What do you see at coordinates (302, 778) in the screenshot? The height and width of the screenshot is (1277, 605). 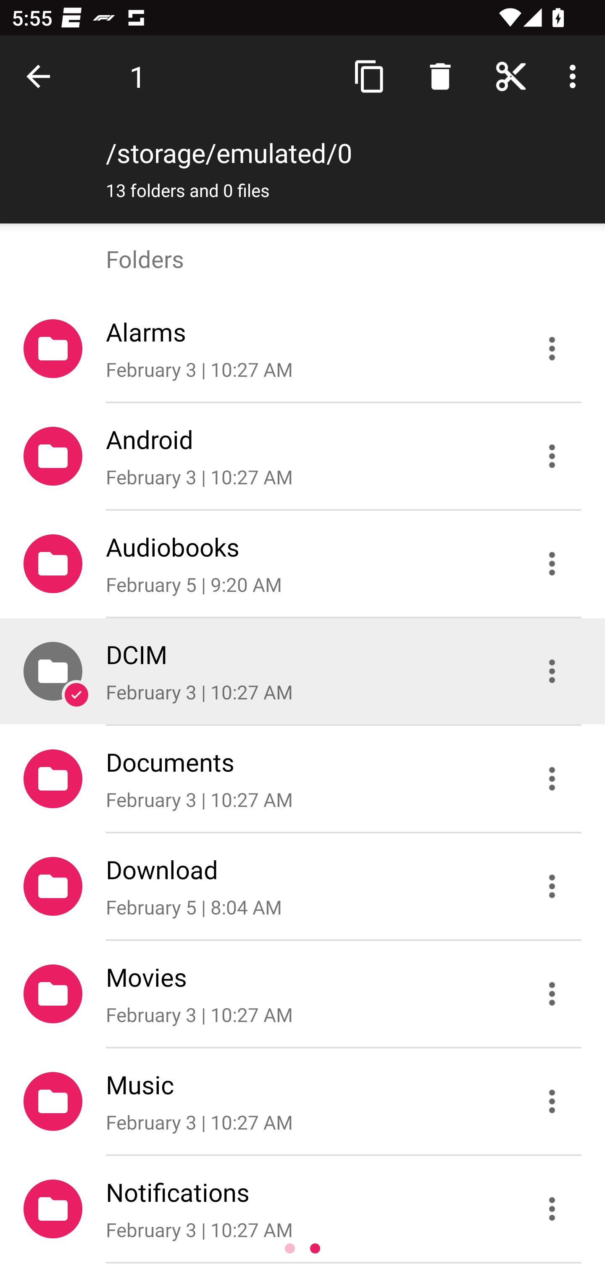 I see `Documents February 3 | 10:27 AM` at bounding box center [302, 778].